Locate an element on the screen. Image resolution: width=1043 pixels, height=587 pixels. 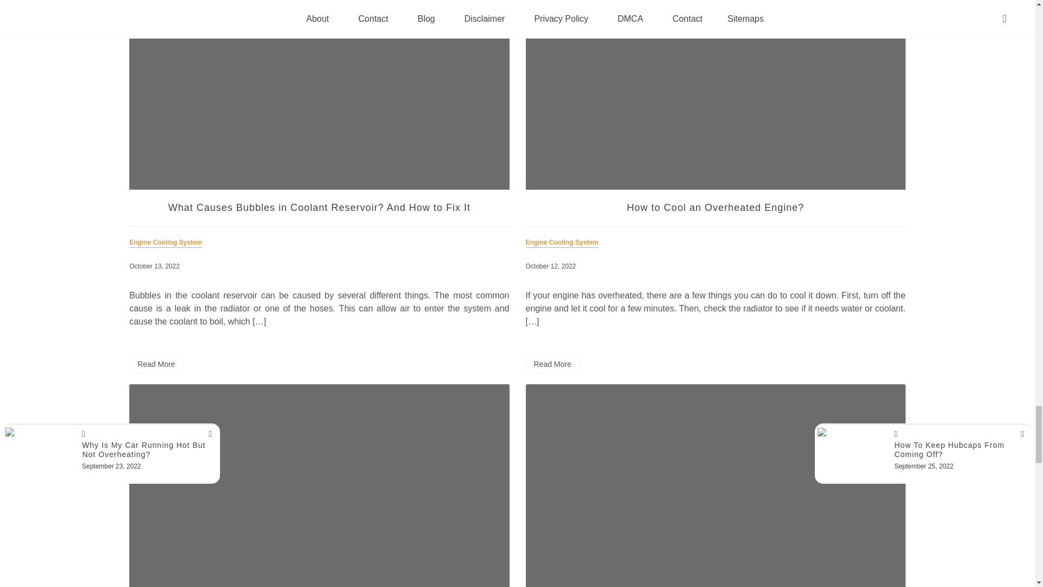
Engine Cooling System is located at coordinates (564, 248).